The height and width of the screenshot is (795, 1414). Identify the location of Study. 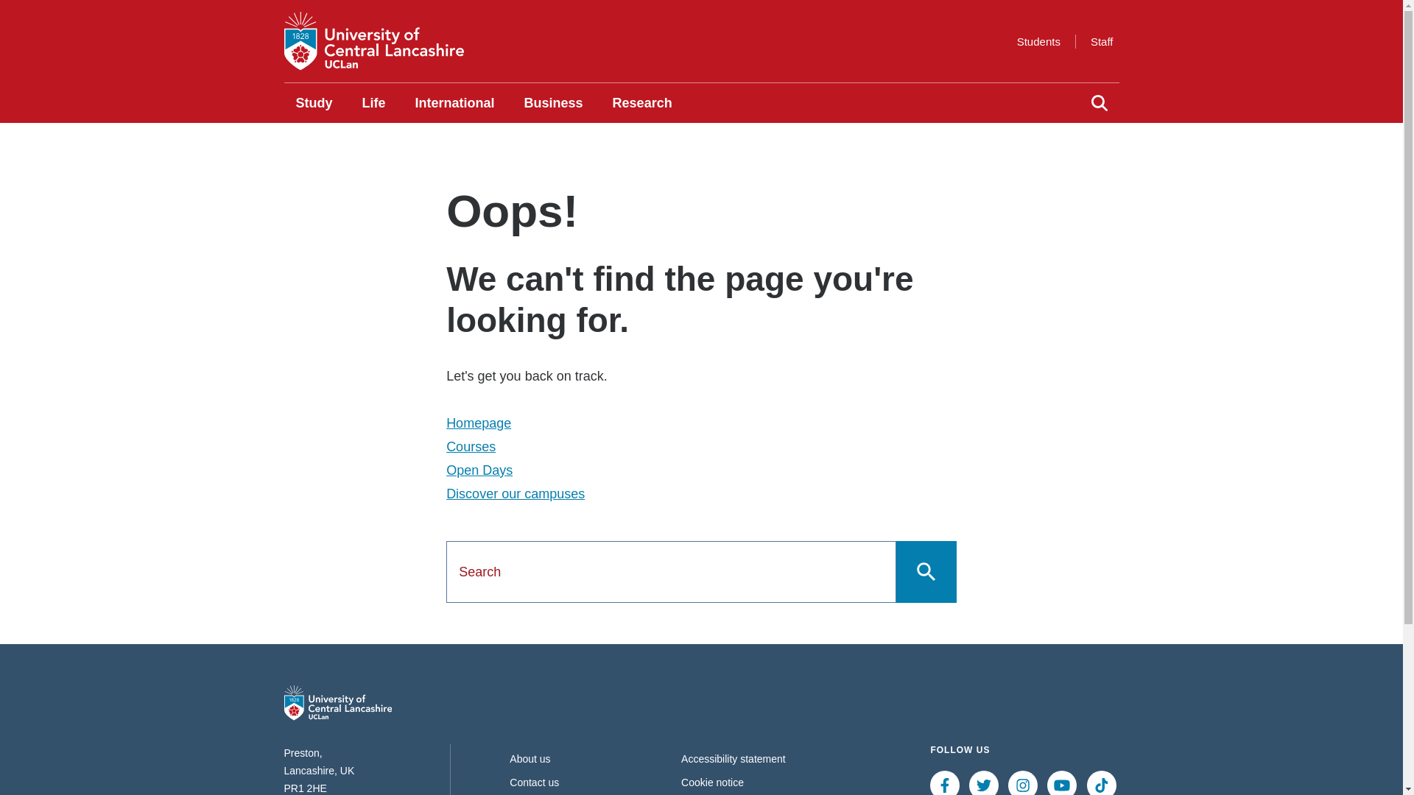
(314, 103).